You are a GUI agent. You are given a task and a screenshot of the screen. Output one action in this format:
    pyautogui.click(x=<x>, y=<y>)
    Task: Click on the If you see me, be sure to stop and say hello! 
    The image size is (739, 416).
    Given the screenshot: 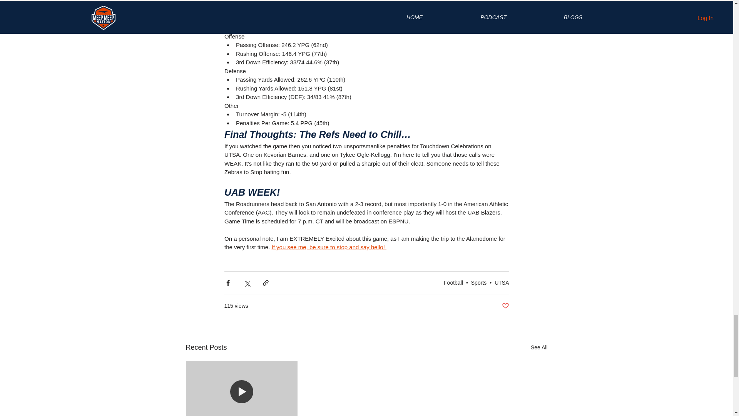 What is the action you would take?
    pyautogui.click(x=329, y=247)
    